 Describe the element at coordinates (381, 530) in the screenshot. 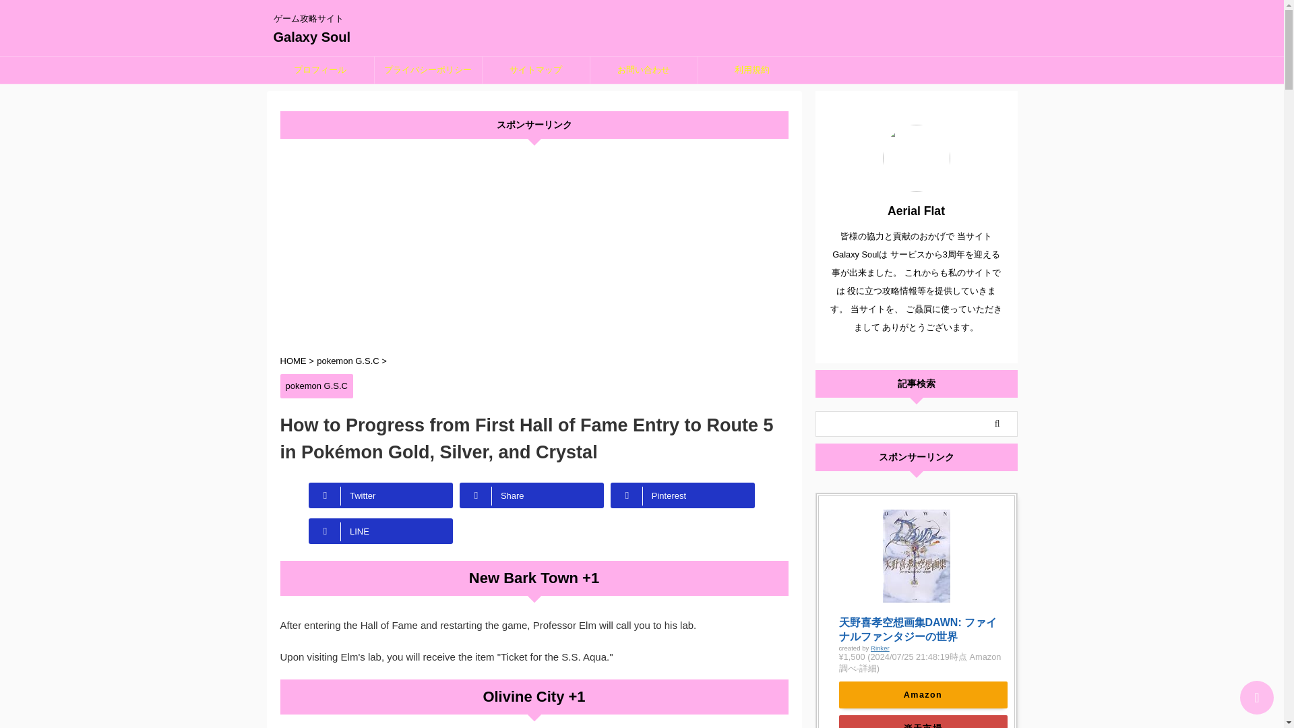

I see `LINE` at that location.